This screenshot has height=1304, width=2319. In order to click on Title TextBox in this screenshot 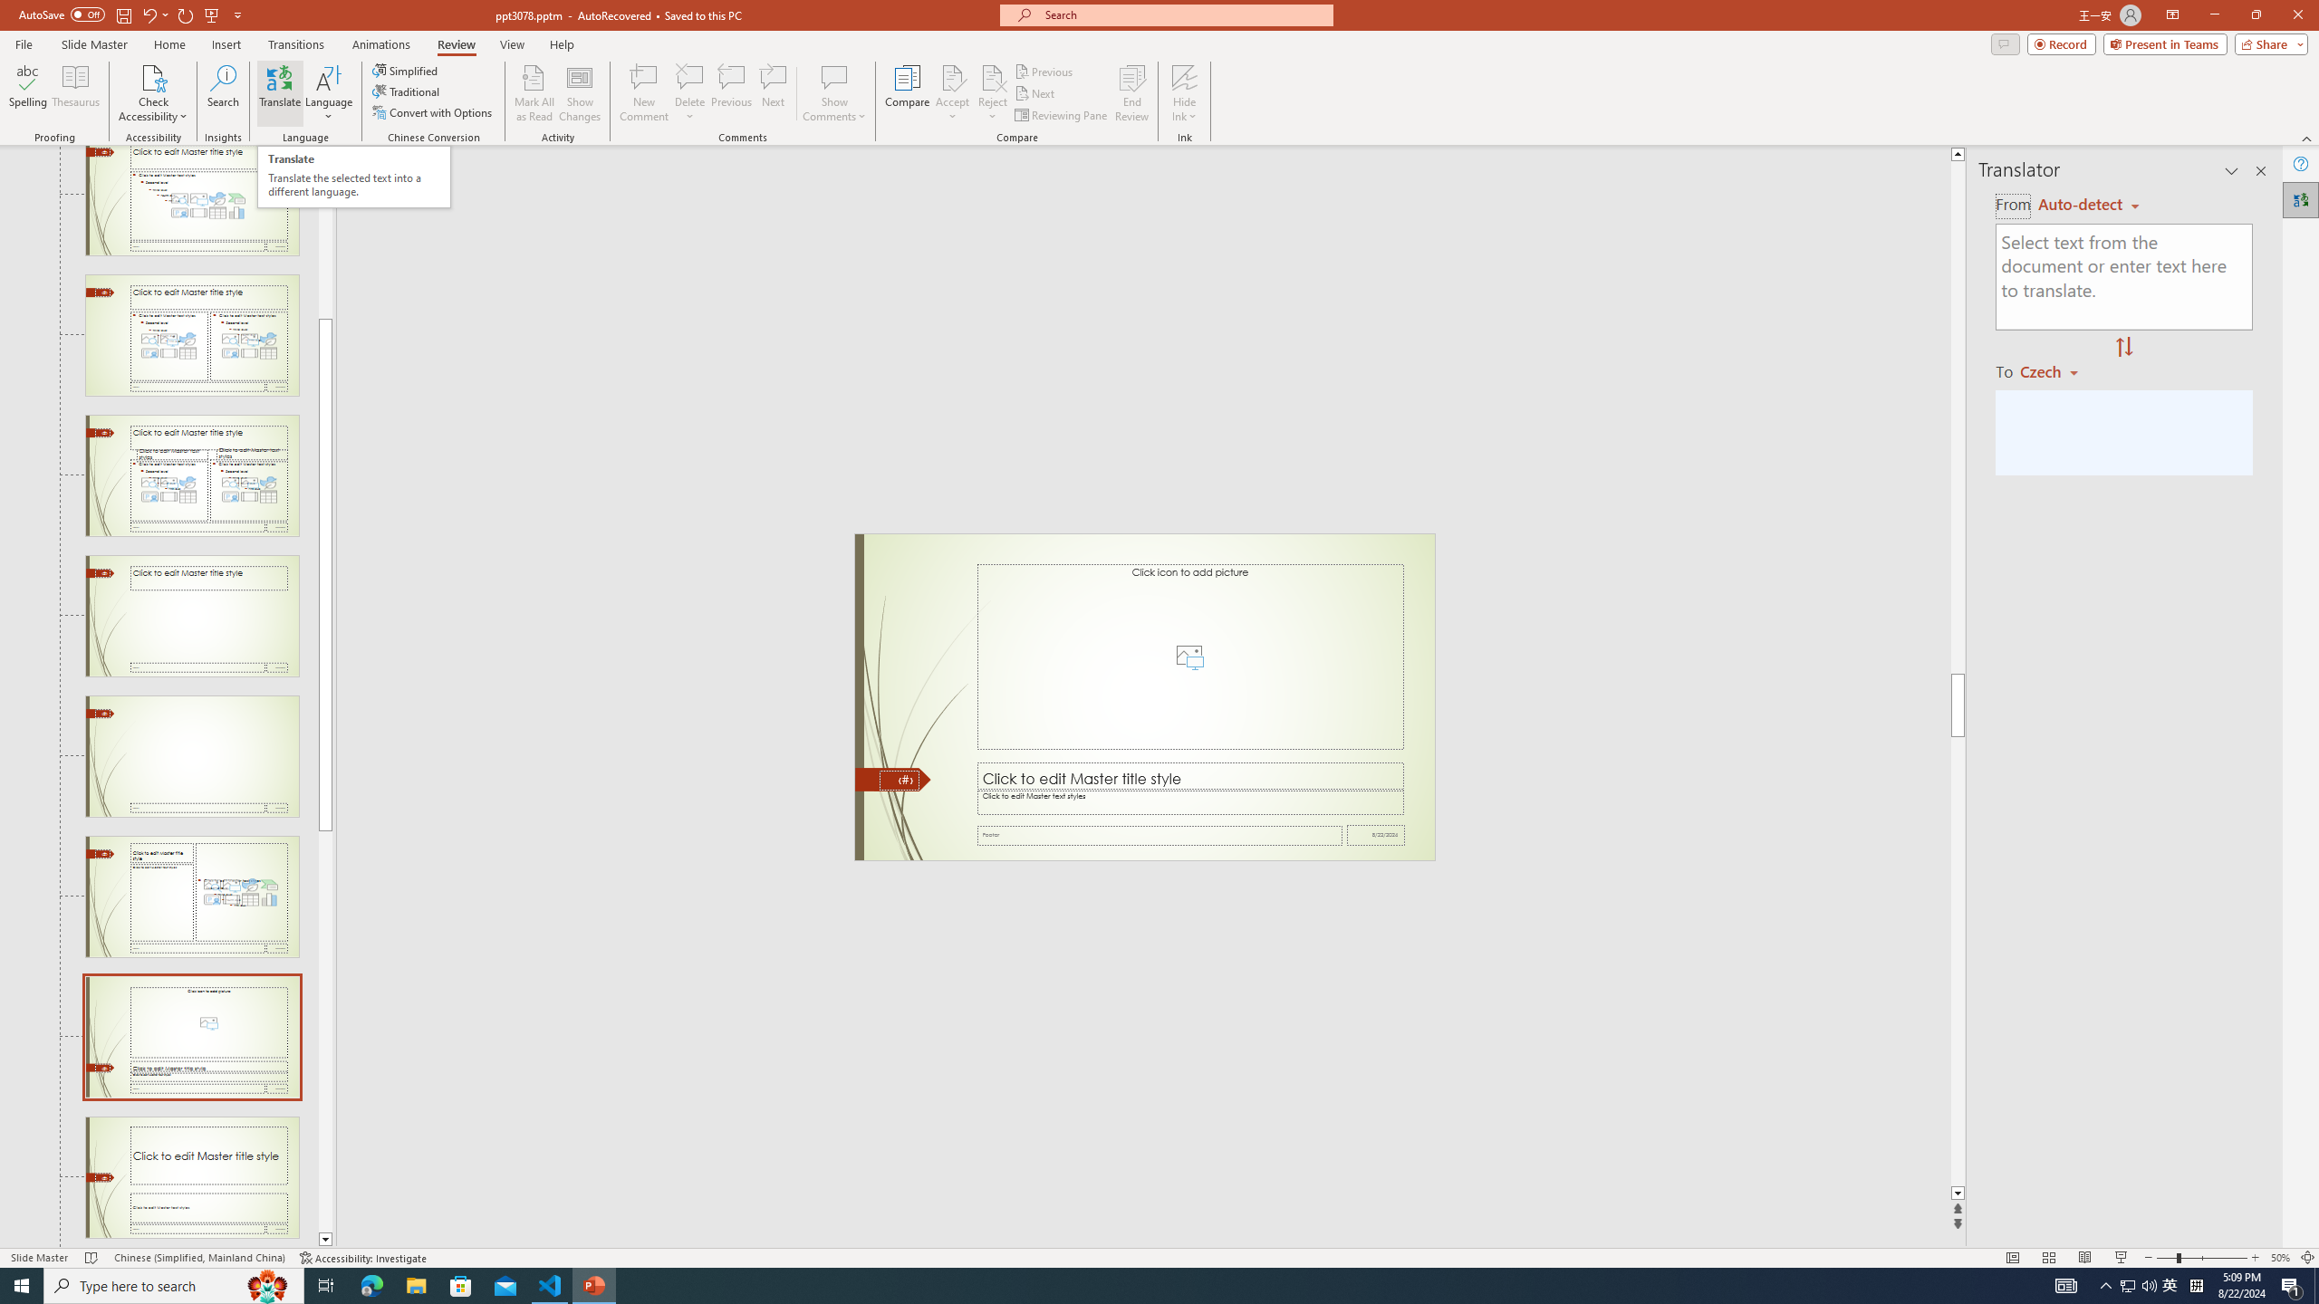, I will do `click(1188, 777)`.